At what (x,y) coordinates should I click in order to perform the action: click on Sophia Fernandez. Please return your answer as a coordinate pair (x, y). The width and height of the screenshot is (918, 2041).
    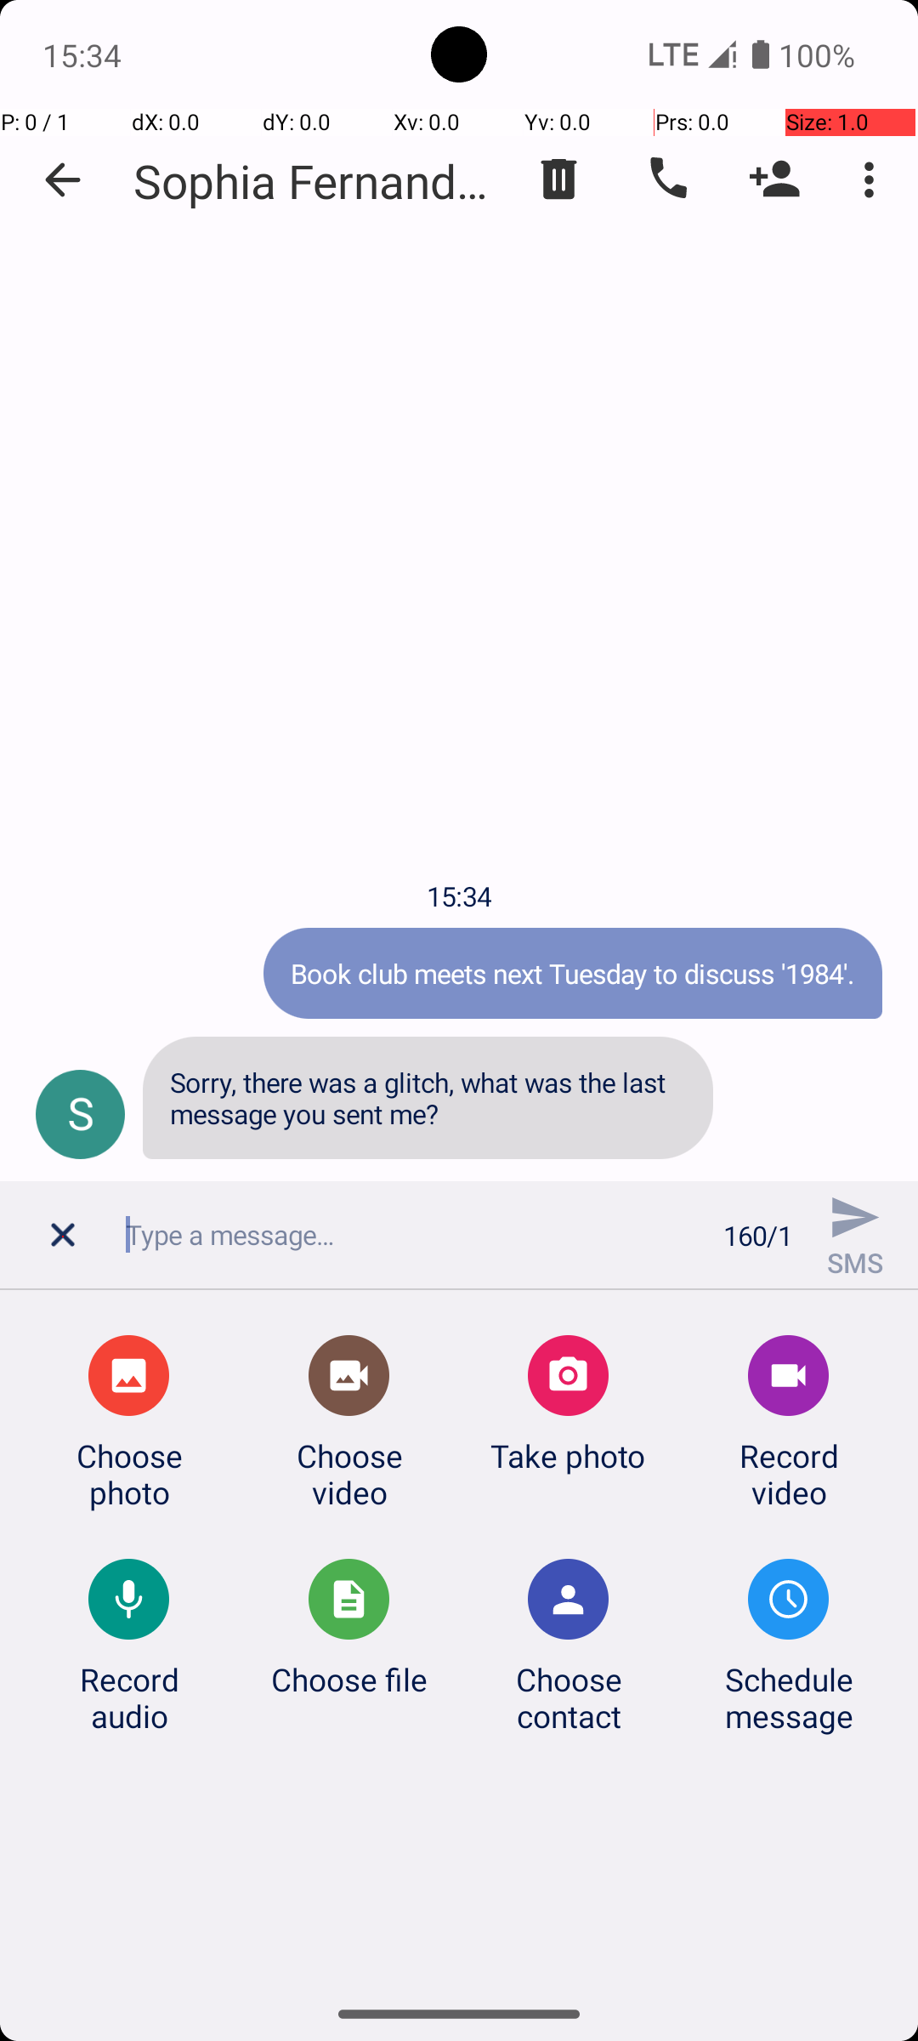
    Looking at the image, I should click on (314, 180).